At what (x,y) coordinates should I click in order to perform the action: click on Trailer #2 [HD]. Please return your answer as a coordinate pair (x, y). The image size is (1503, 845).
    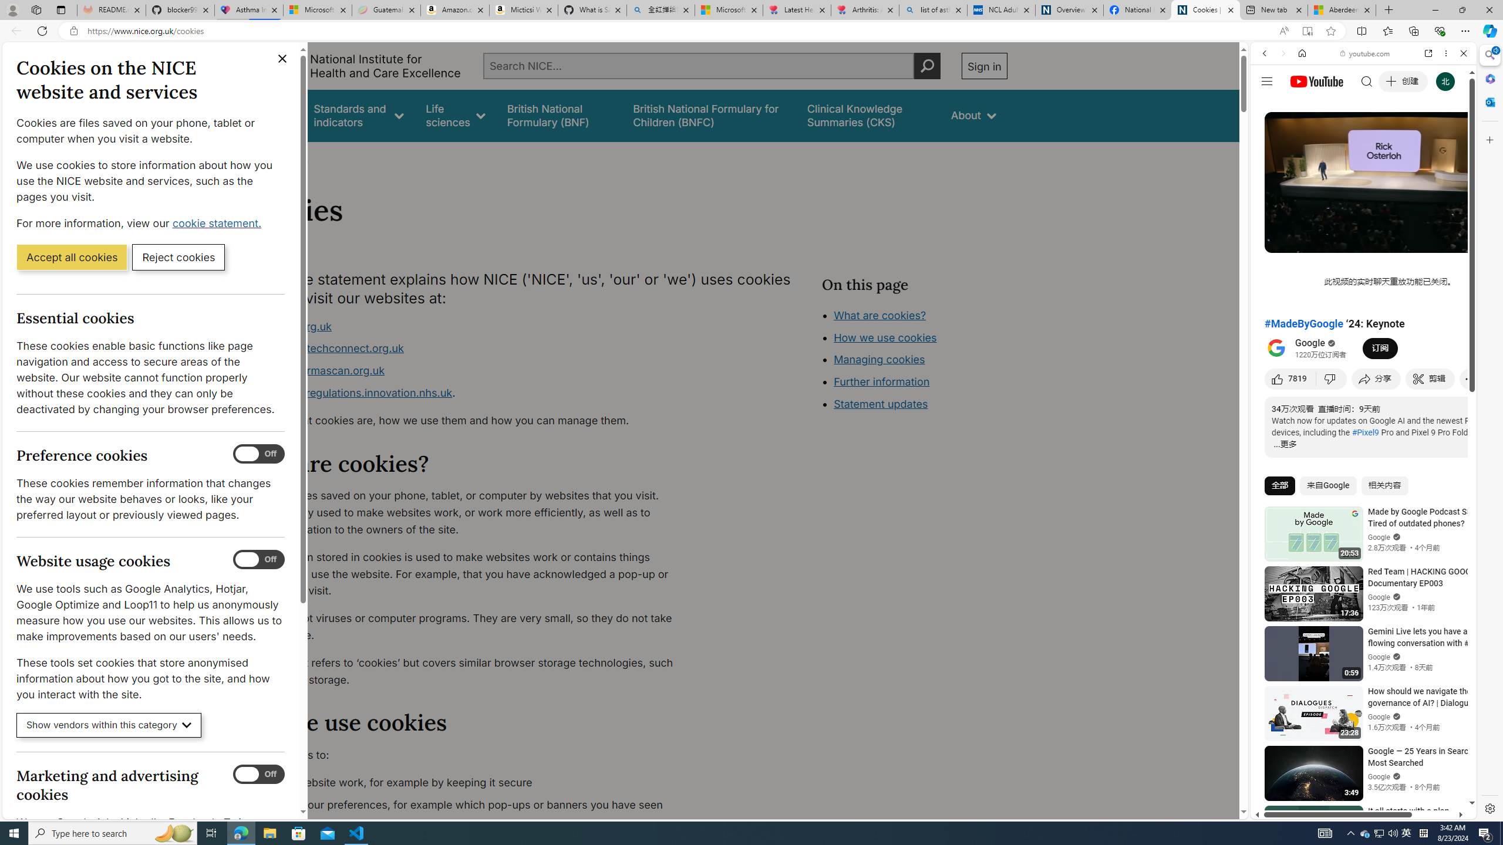
    Looking at the image, I should click on (1363, 349).